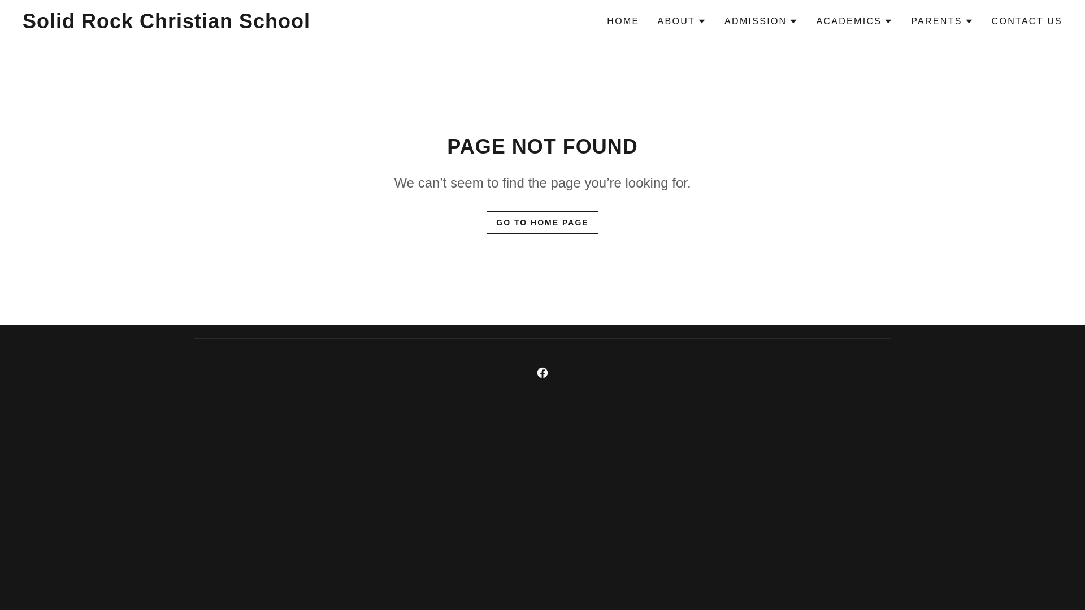 The image size is (1085, 610). Describe the element at coordinates (170, 25) in the screenshot. I see `Solid Rock Christian School` at that location.